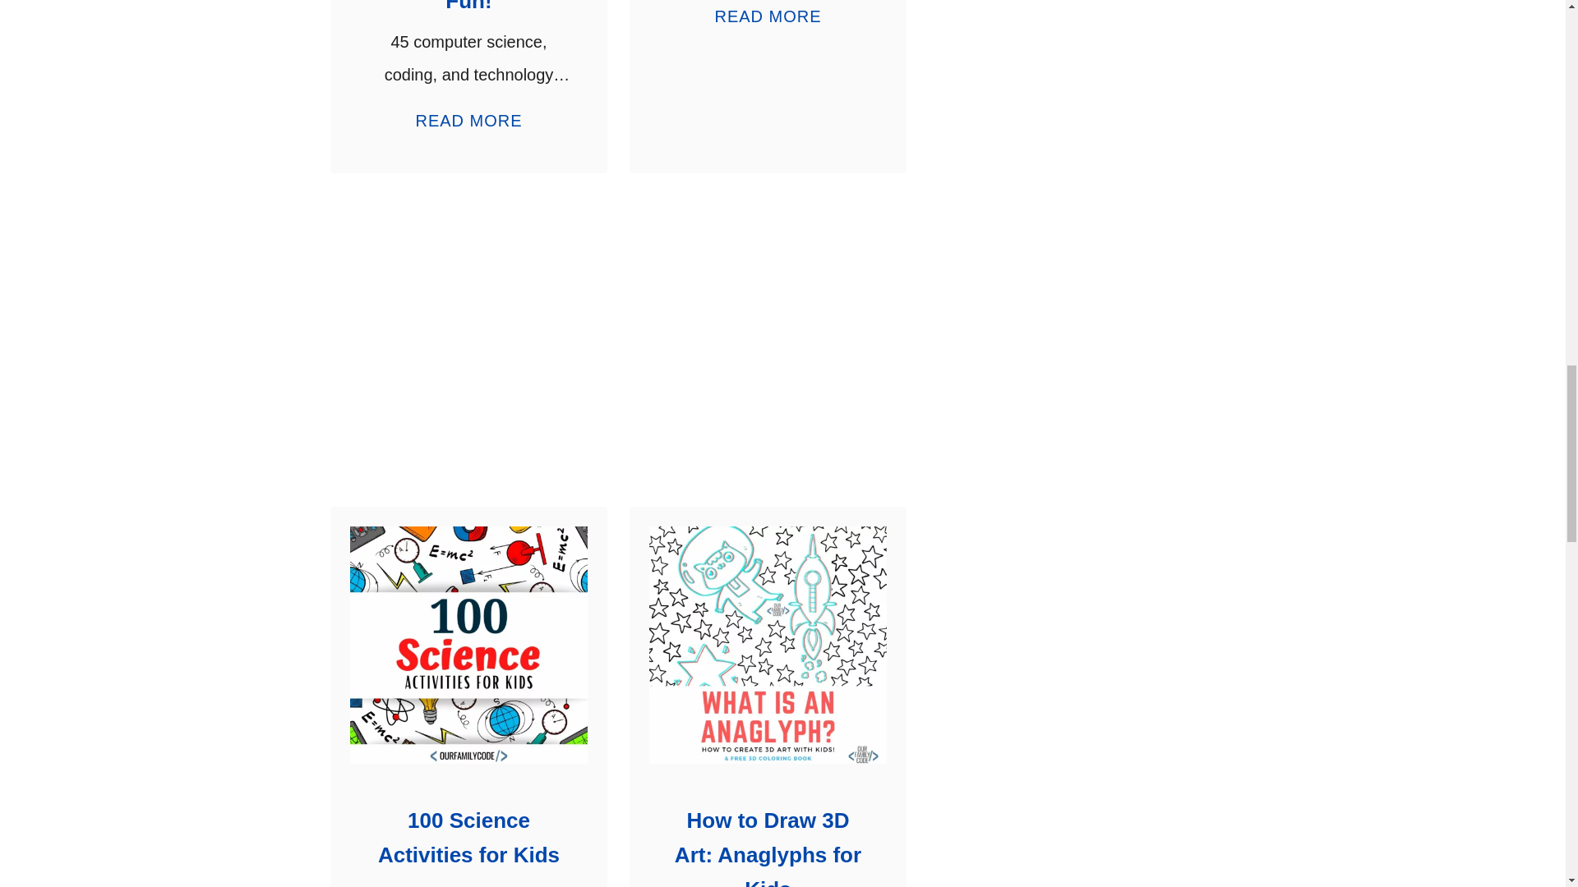 Image resolution: width=1578 pixels, height=887 pixels. I want to click on 100 Science Activities for Kids, so click(468, 838).